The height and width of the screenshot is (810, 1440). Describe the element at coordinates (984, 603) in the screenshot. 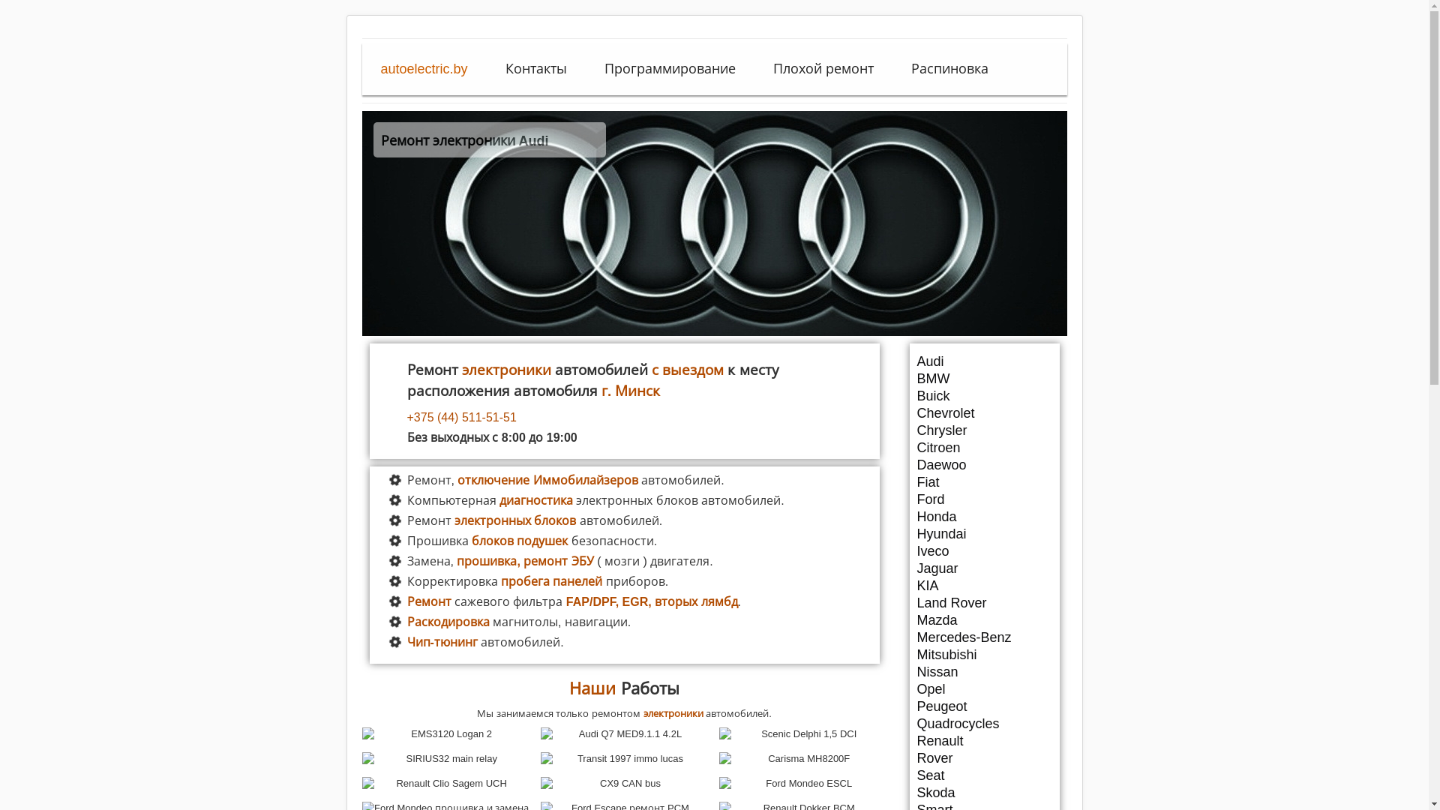

I see `Land Rover` at that location.